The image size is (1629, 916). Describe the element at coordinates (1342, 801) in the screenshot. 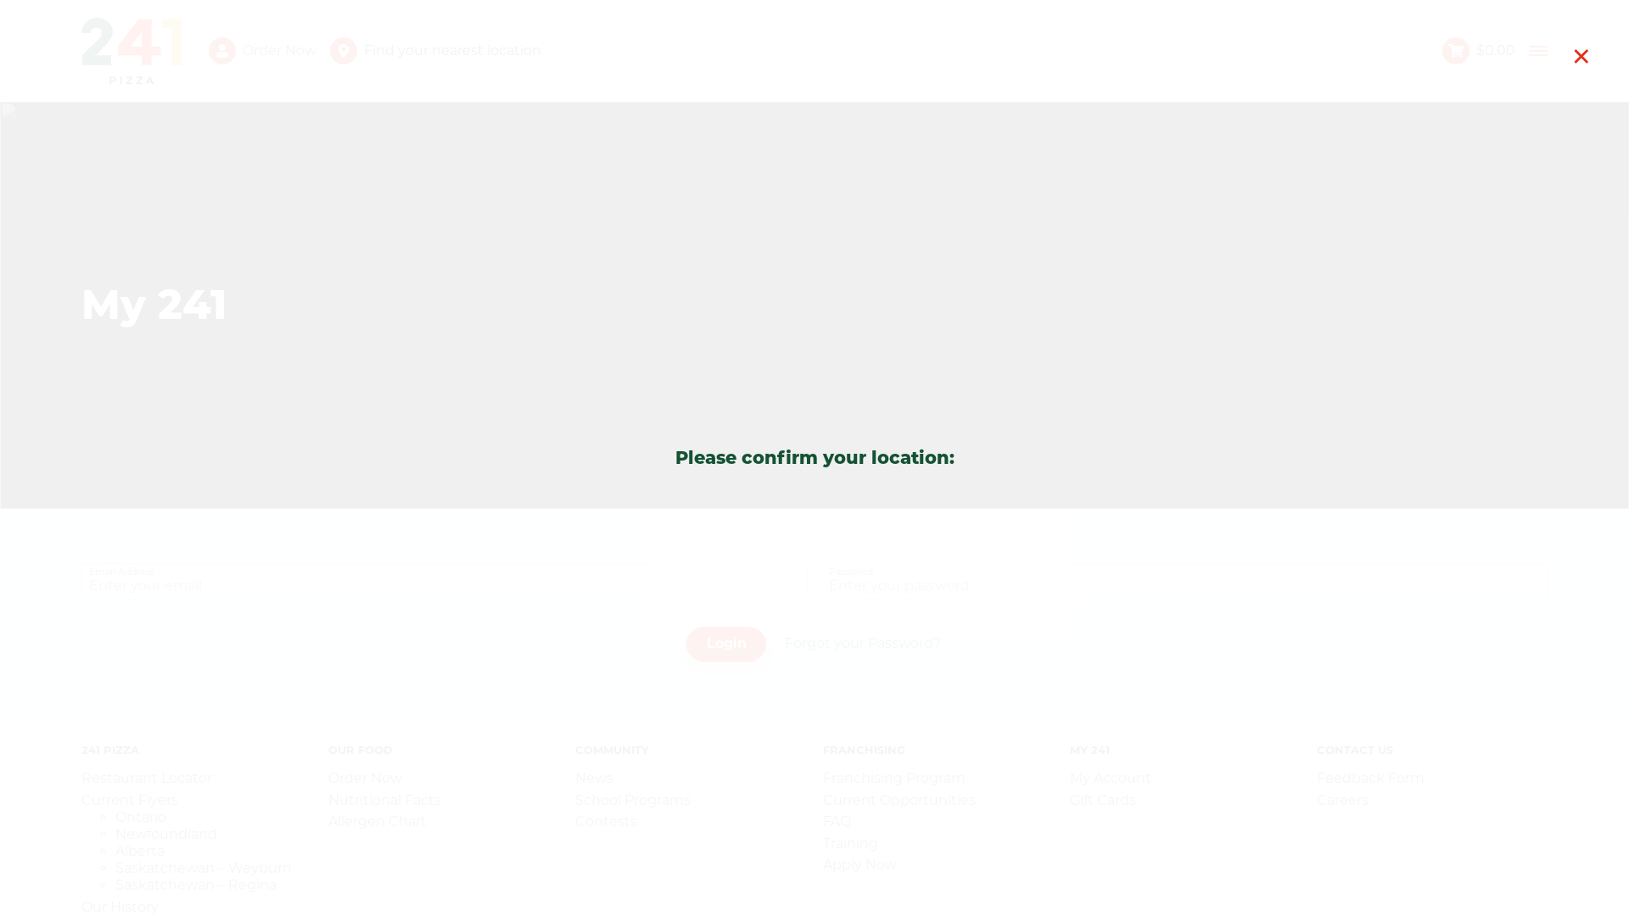

I see `Careers` at that location.